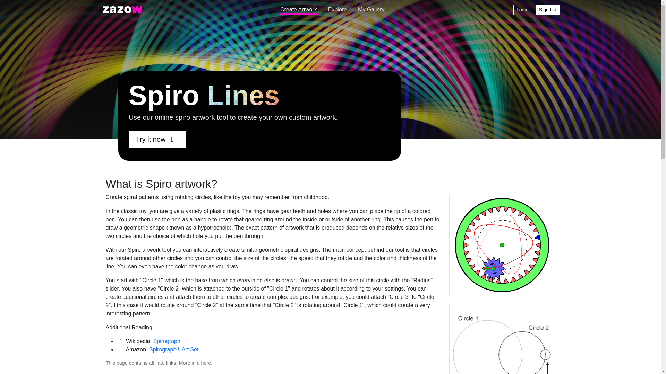  Describe the element at coordinates (298, 9) in the screenshot. I see `Create Artwork` at that location.